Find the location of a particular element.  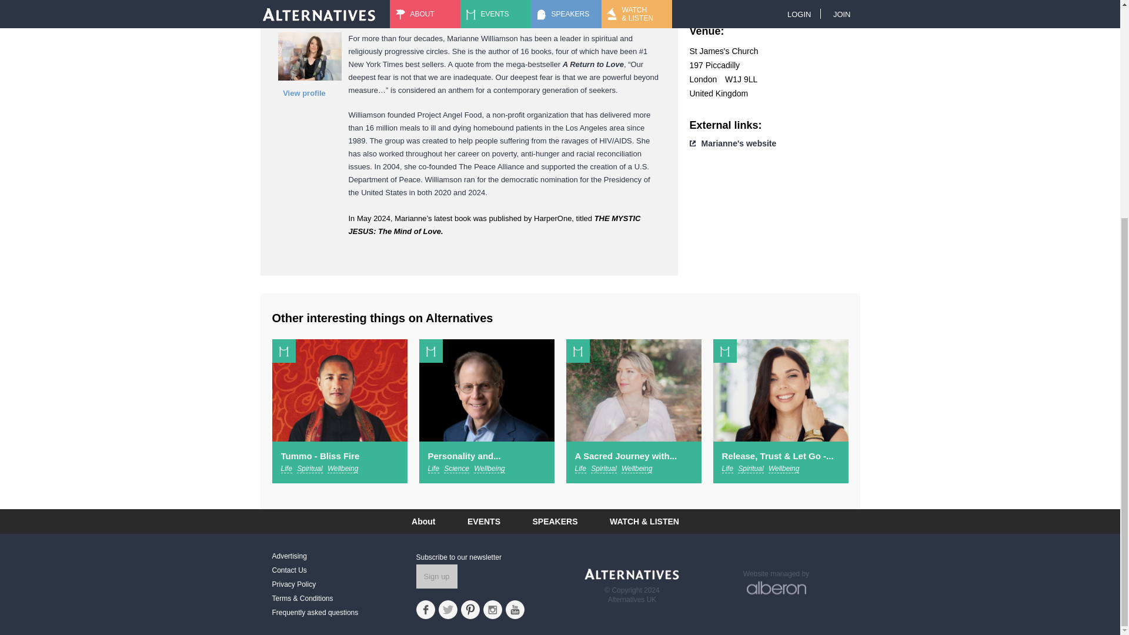

Marianne's website is located at coordinates (739, 143).